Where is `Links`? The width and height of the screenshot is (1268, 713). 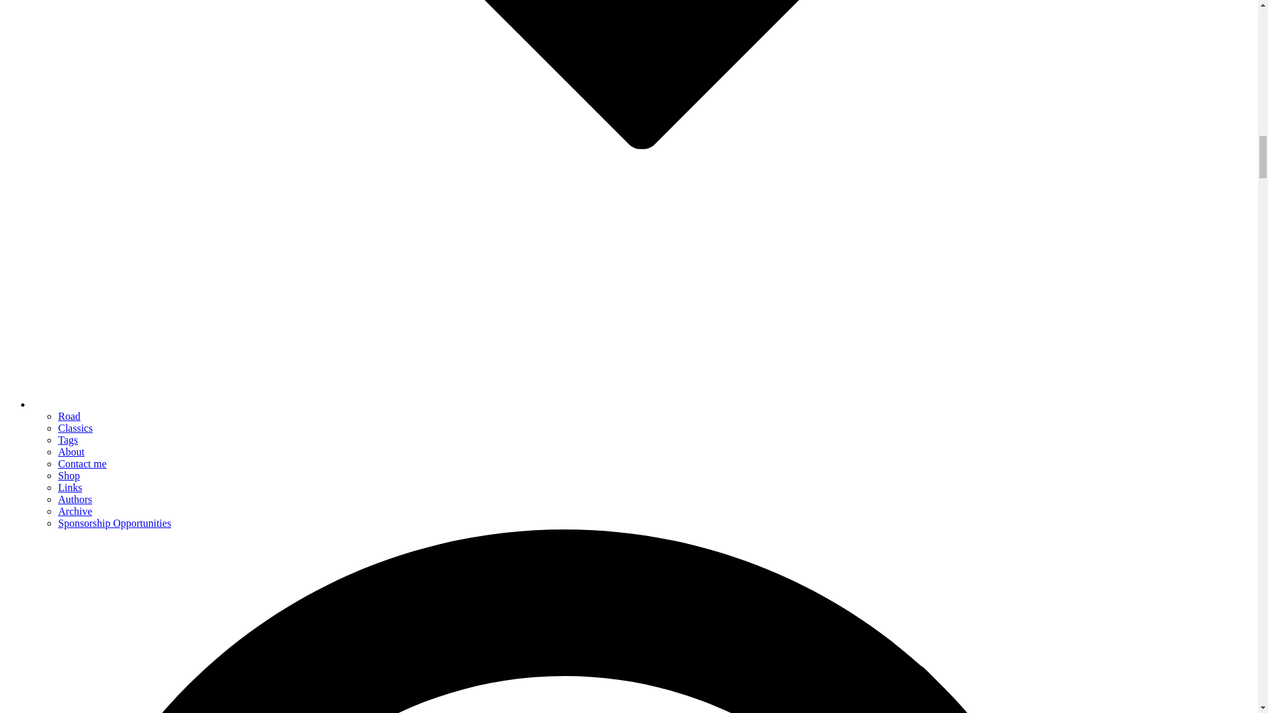
Links is located at coordinates (70, 487).